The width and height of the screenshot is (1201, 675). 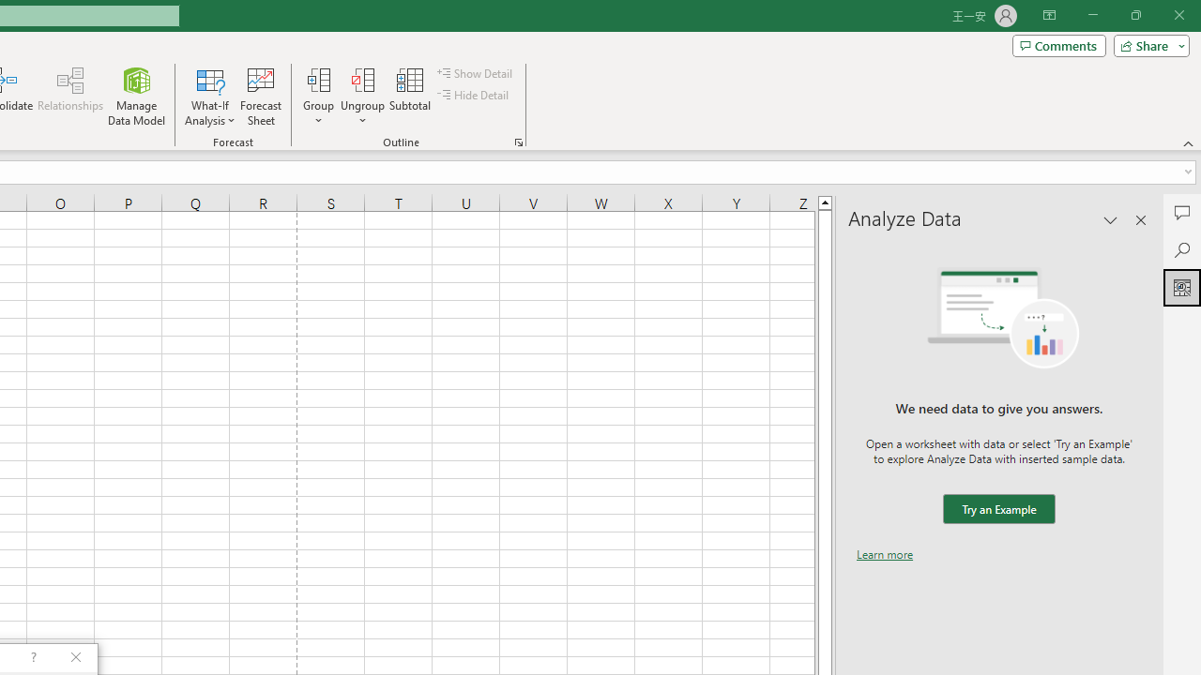 I want to click on Relationships, so click(x=70, y=96).